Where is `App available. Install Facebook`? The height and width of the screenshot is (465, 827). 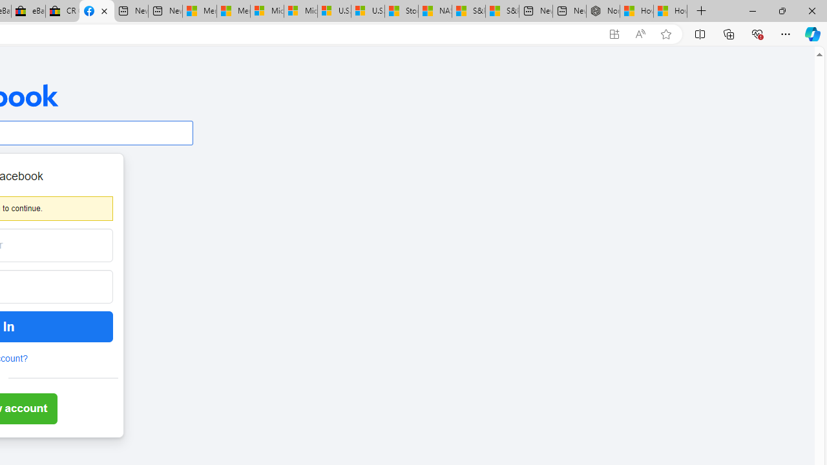 App available. Install Facebook is located at coordinates (614, 34).